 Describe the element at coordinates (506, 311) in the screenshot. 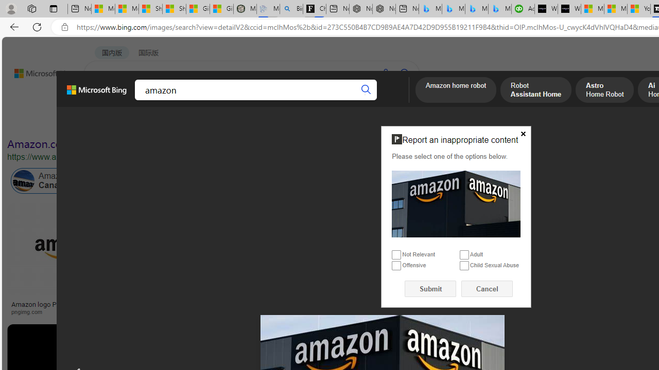

I see `aiophotoz.com` at that location.